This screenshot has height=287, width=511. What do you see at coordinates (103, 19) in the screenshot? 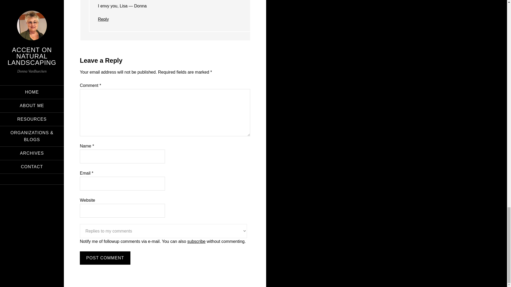
I see `Reply` at bounding box center [103, 19].